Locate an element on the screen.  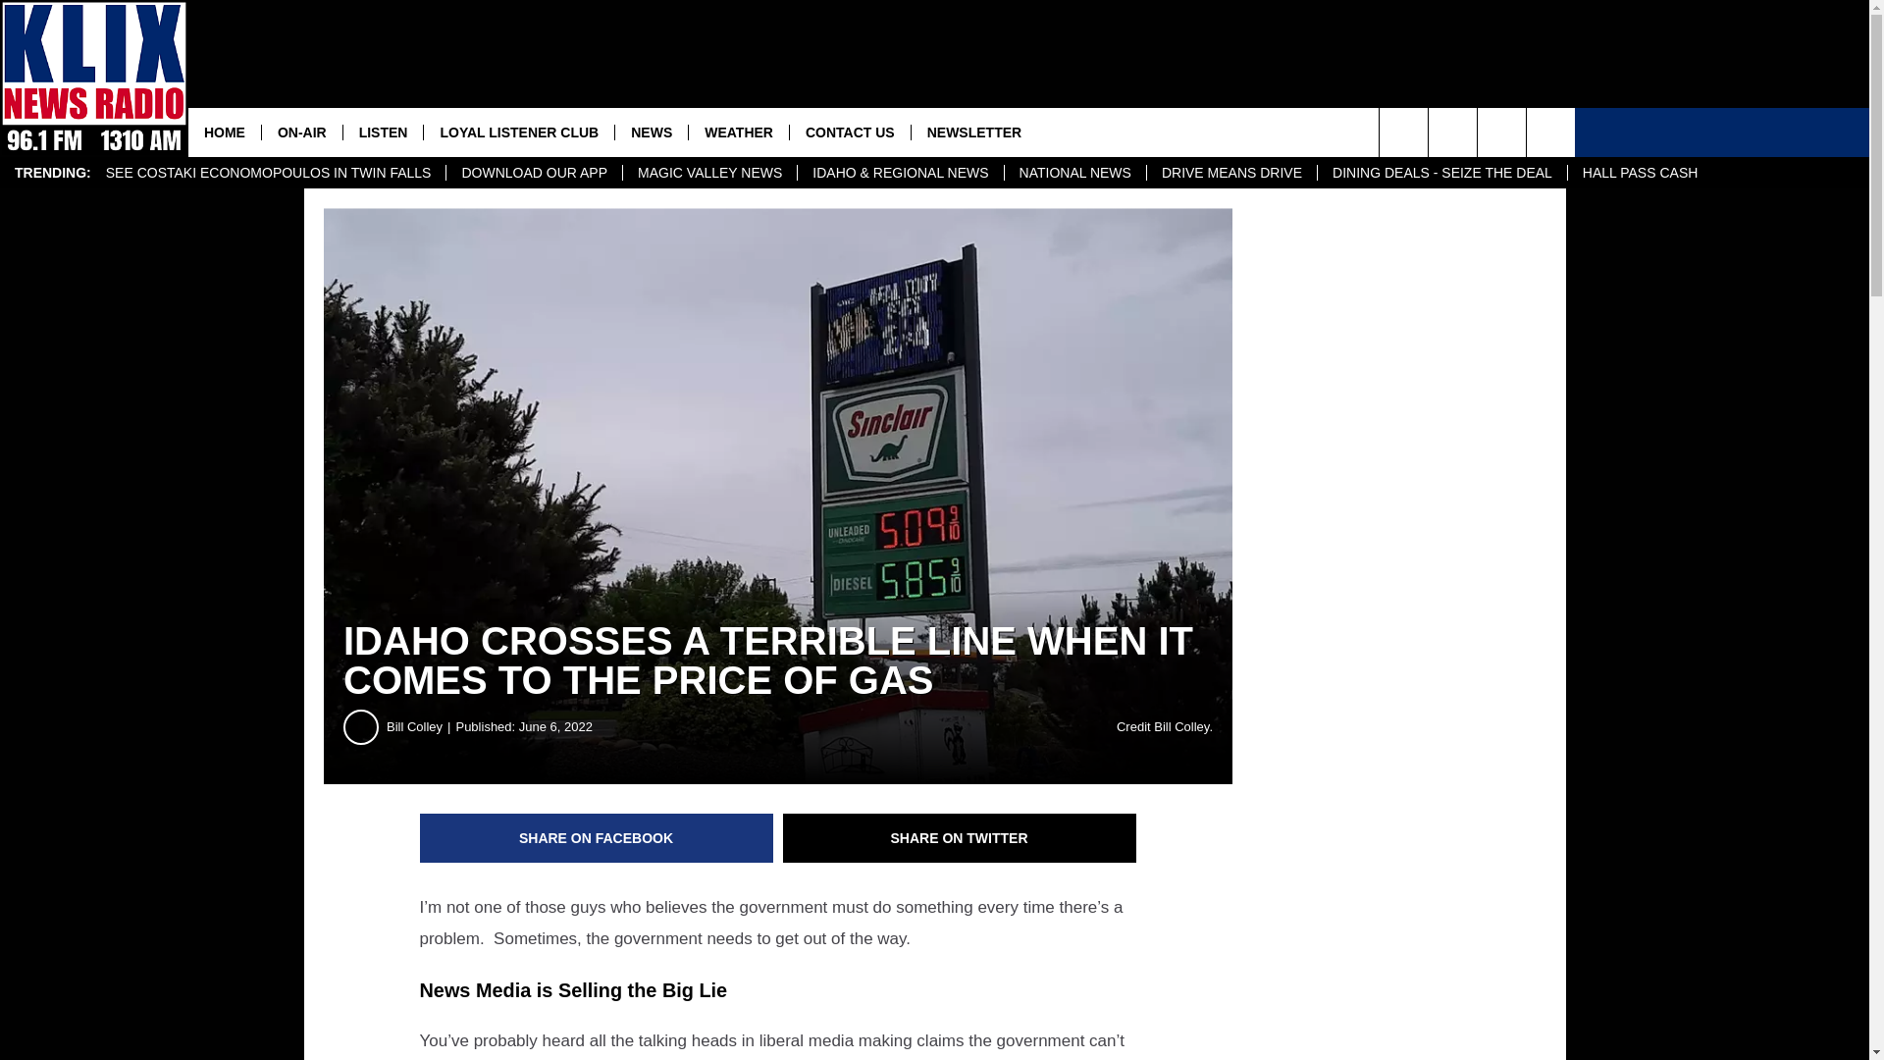
LISTEN is located at coordinates (383, 132).